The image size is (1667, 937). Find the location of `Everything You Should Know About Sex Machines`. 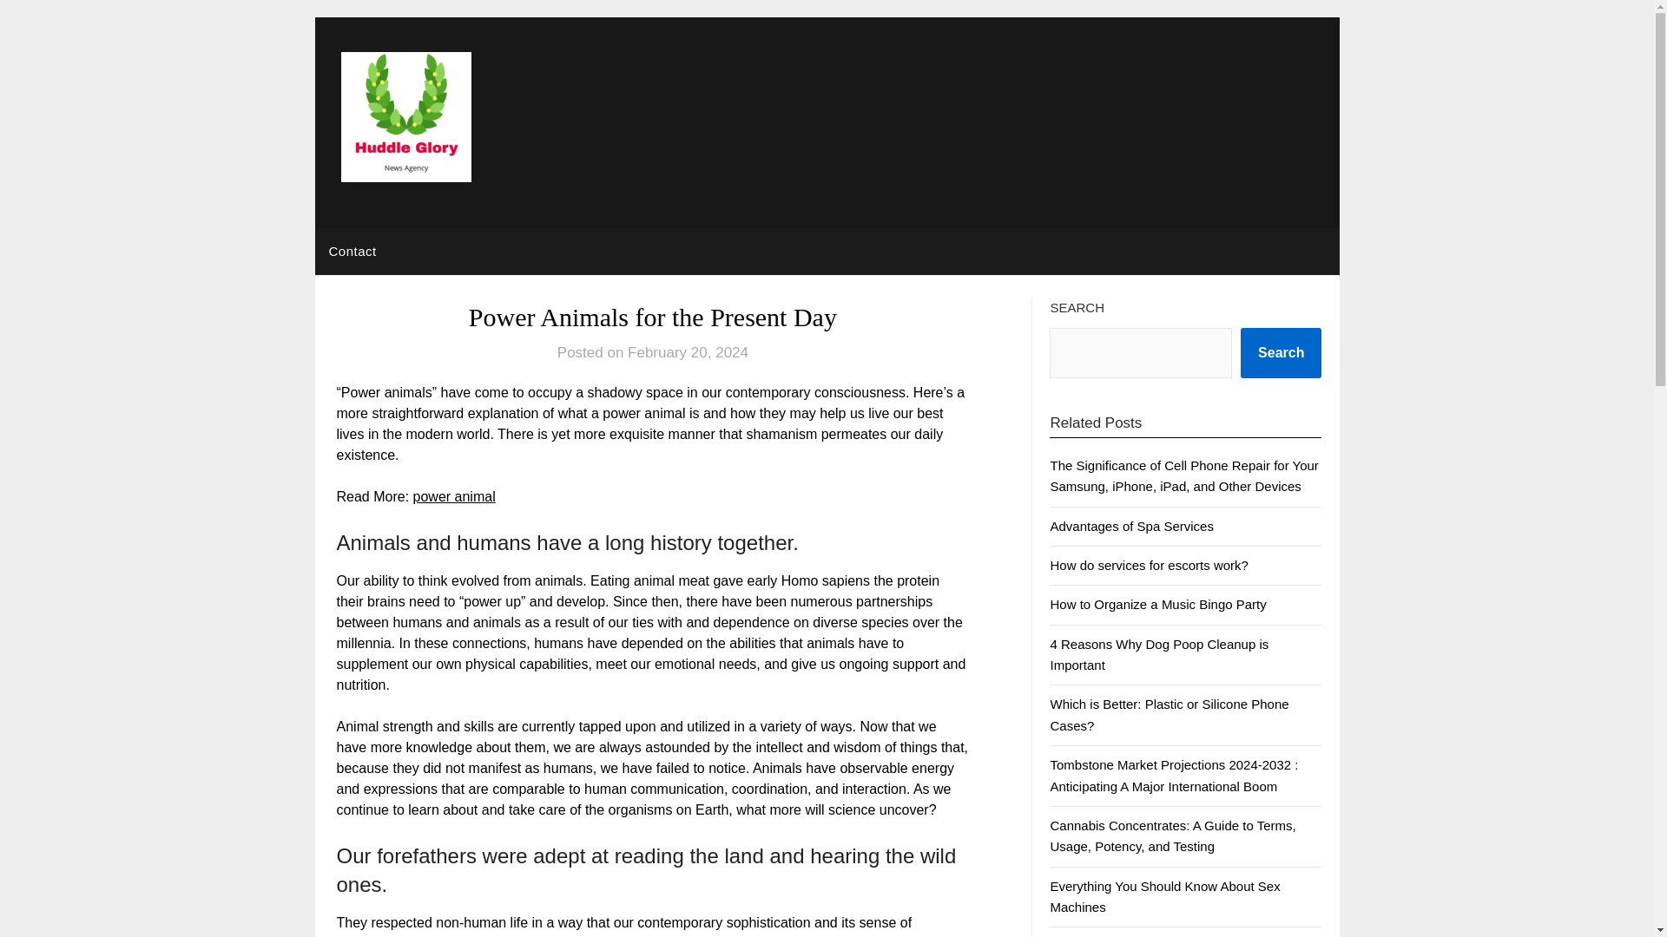

Everything You Should Know About Sex Machines is located at coordinates (1165, 897).